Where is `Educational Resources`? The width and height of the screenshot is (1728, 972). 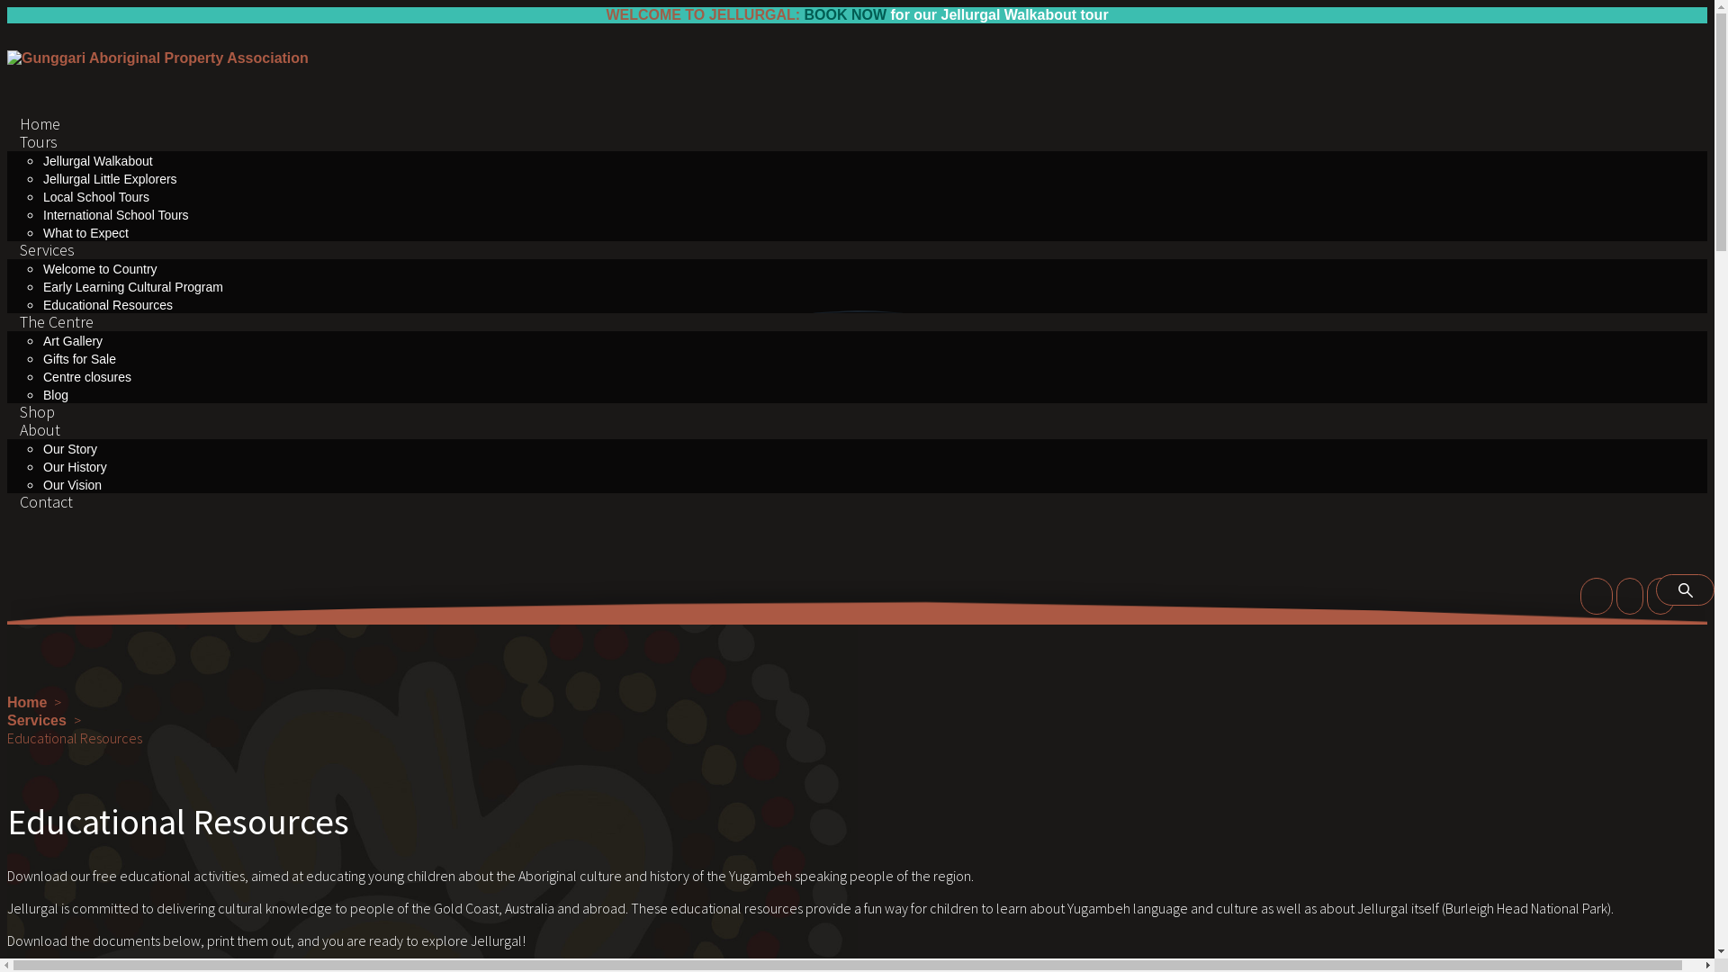 Educational Resources is located at coordinates (108, 304).